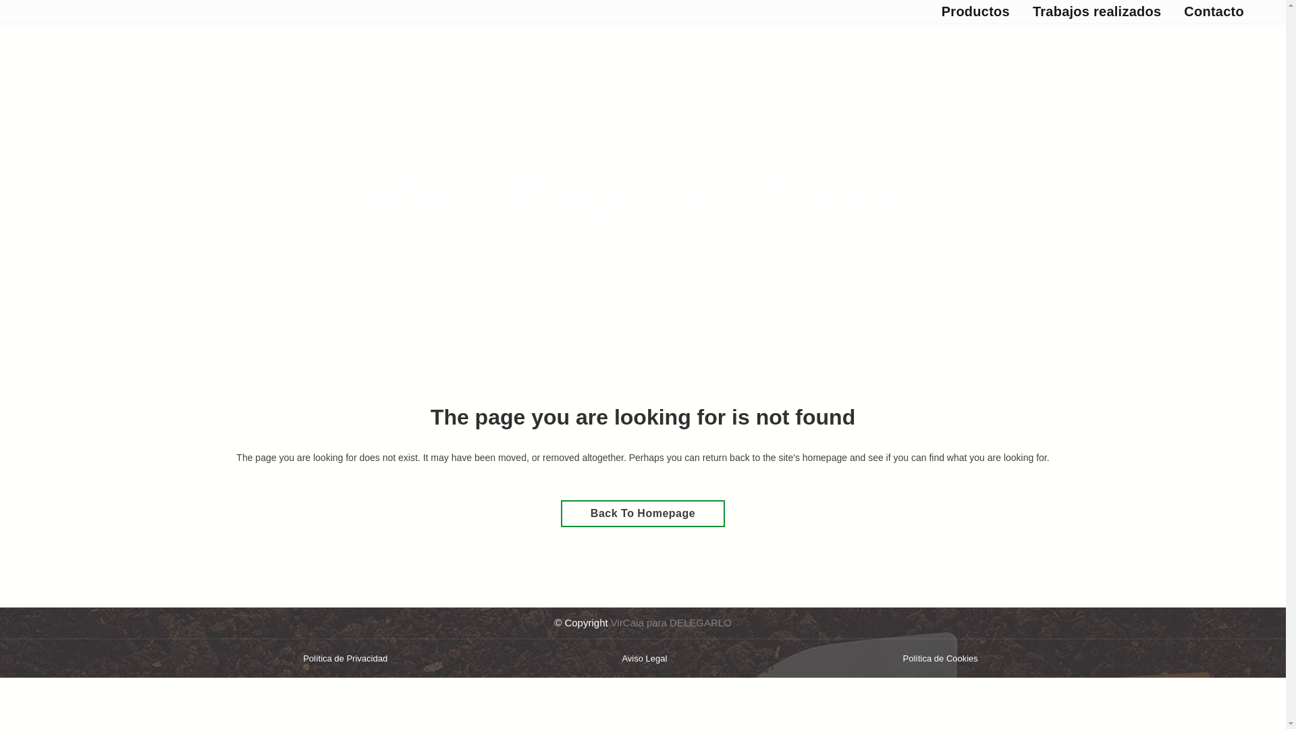  I want to click on Contacto, so click(1214, 11).